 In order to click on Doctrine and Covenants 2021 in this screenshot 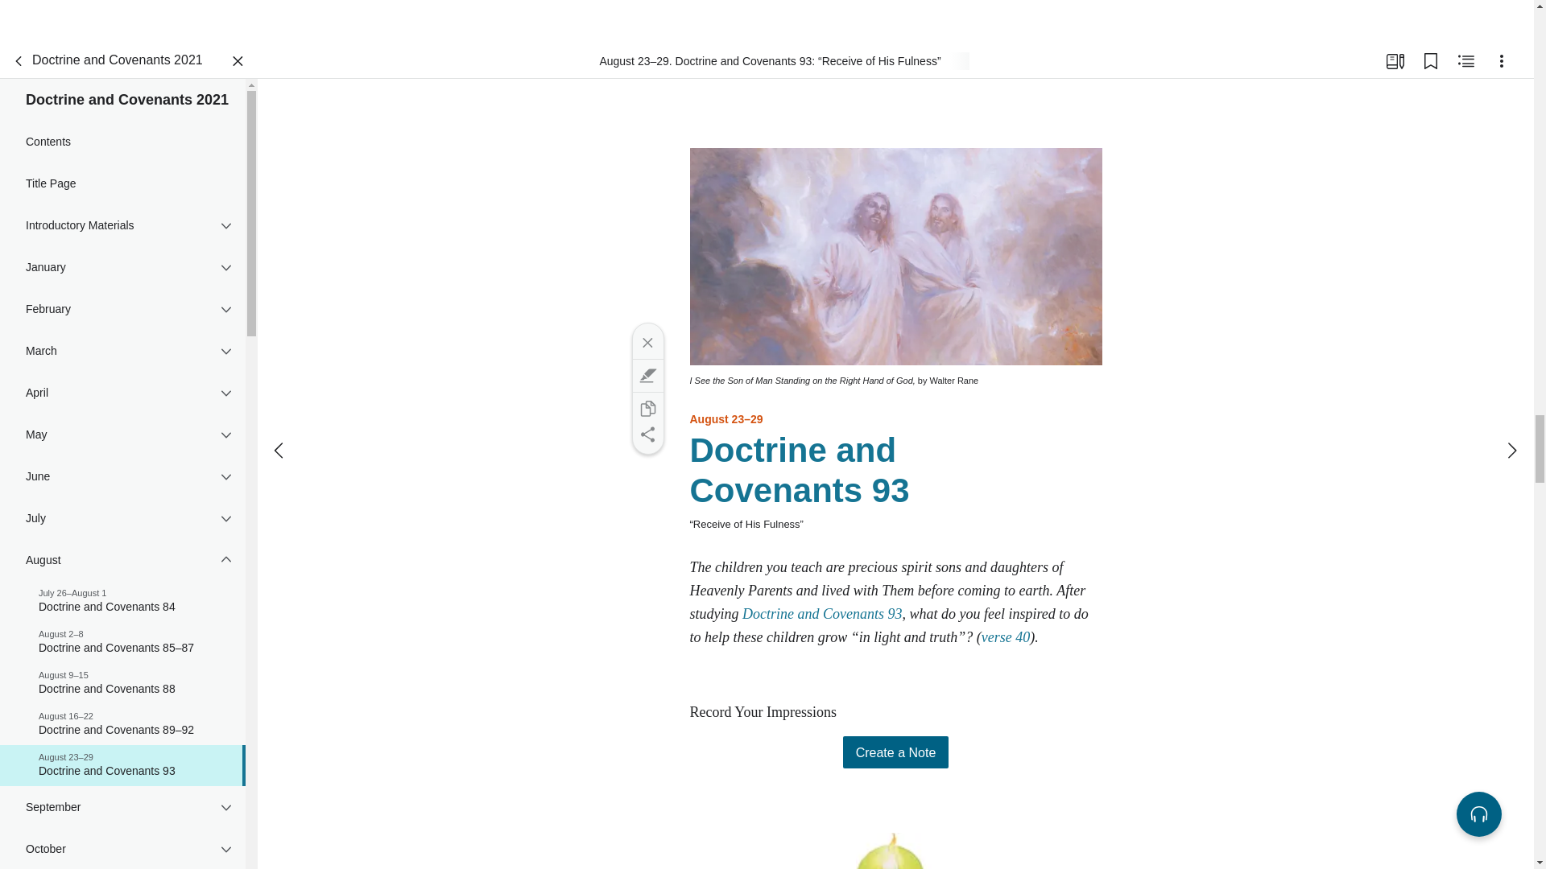, I will do `click(104, 61)`.